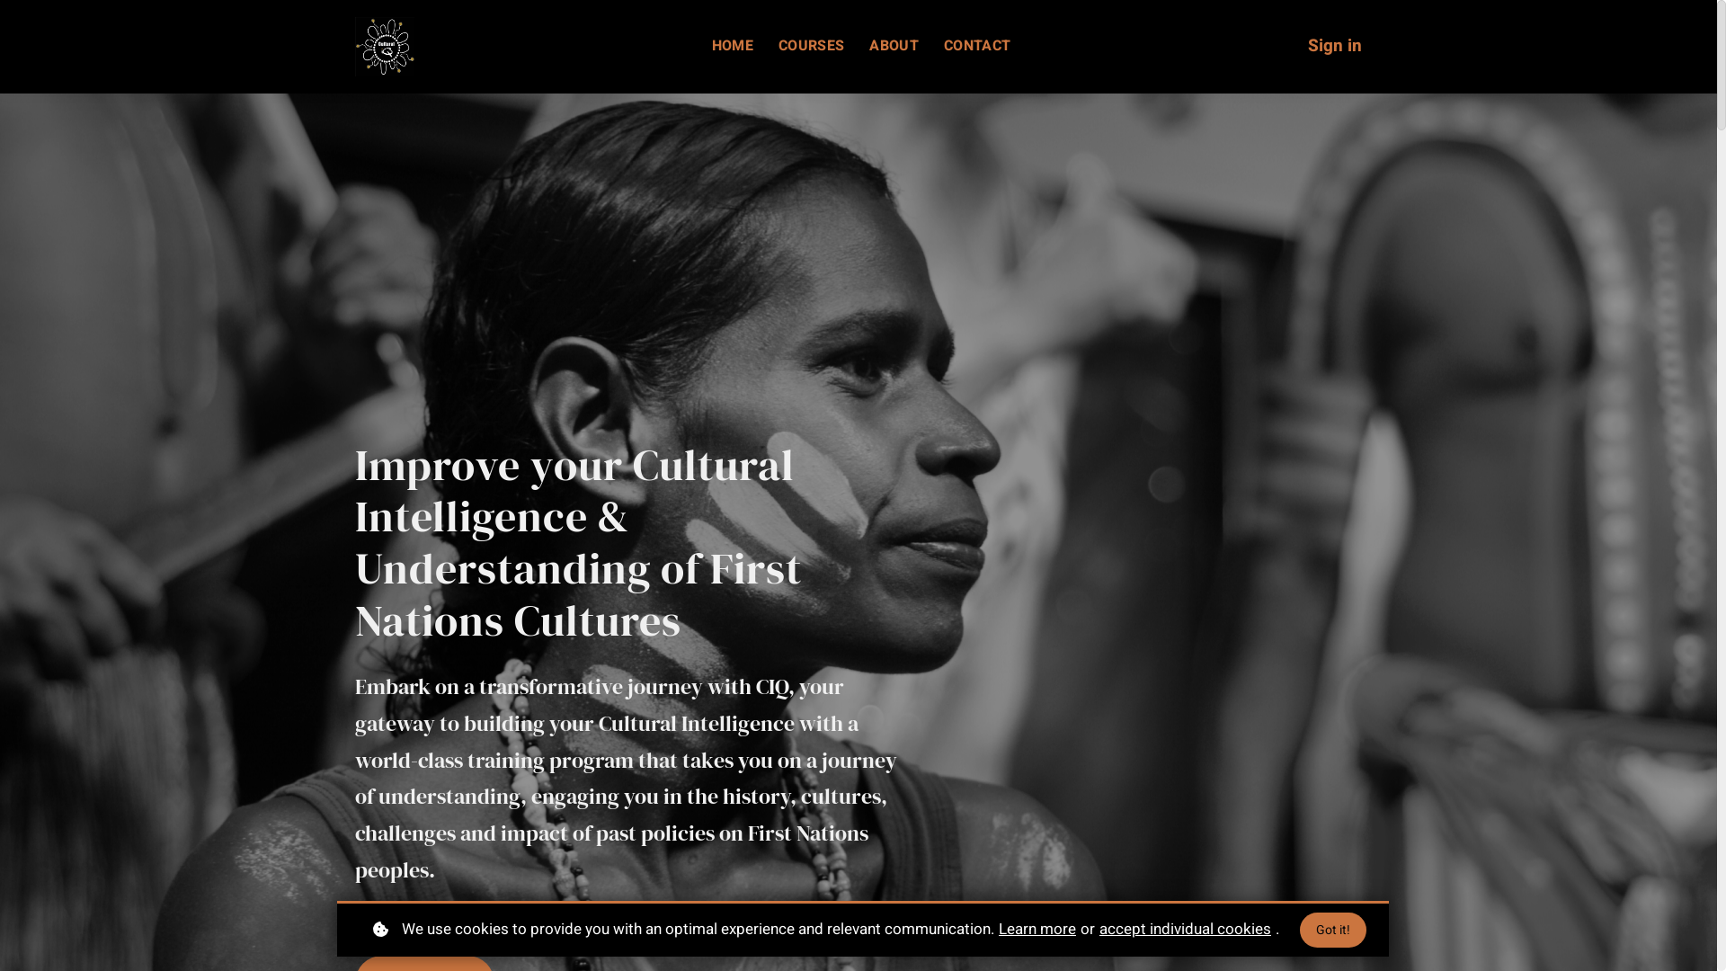 This screenshot has width=1726, height=971. I want to click on HOME, so click(733, 46).